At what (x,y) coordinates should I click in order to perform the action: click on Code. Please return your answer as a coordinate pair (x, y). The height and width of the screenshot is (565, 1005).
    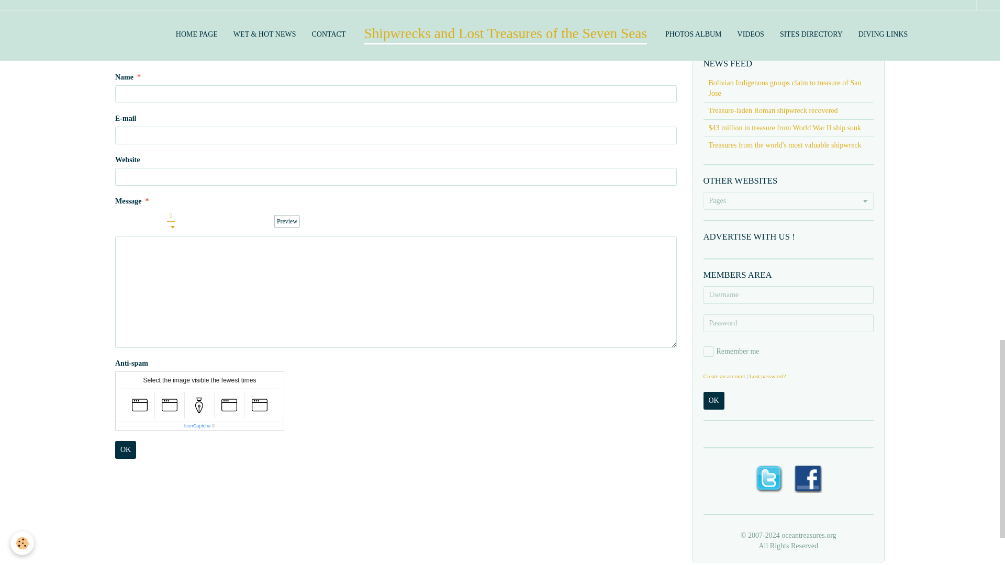
    Looking at the image, I should click on (256, 221).